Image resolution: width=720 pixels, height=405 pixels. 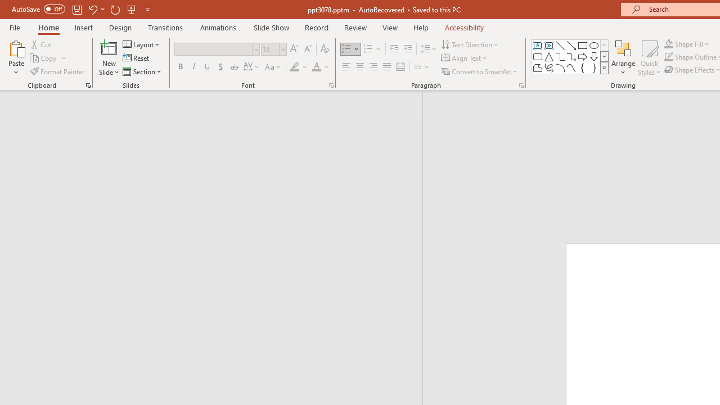 I want to click on Font, so click(x=217, y=49).